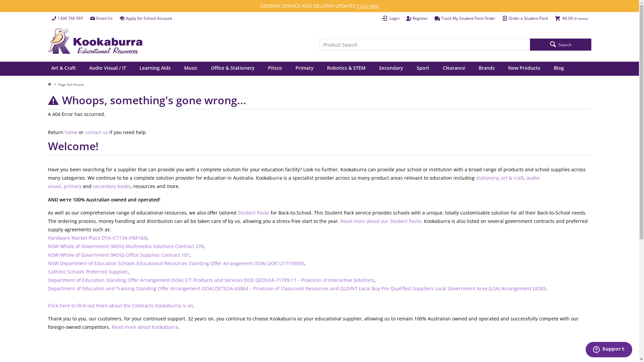  I want to click on primary, so click(72, 186).